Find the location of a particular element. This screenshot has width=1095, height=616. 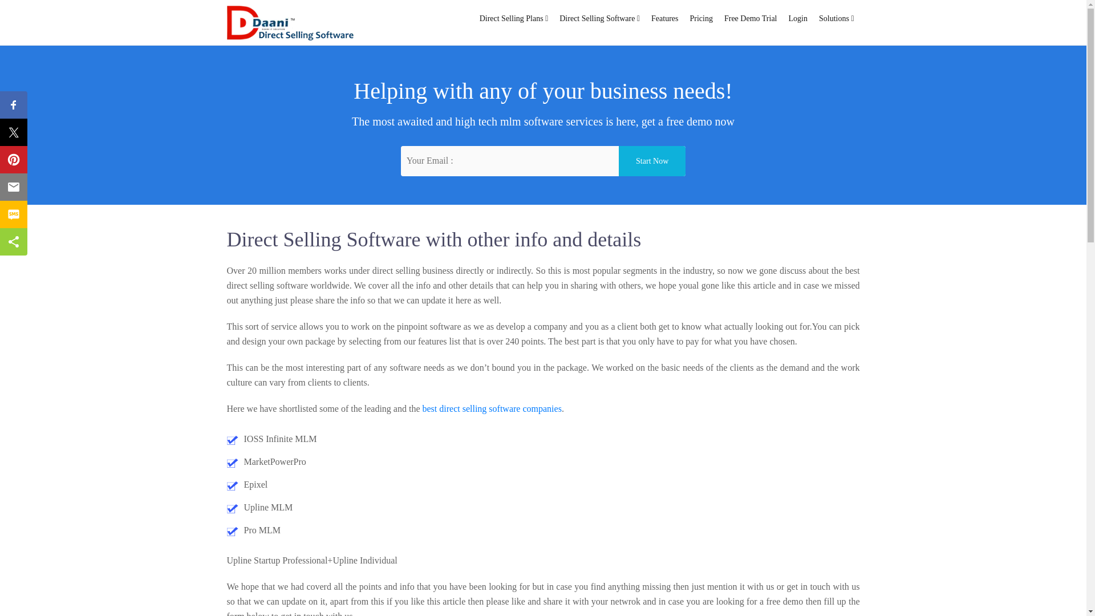

best direct selling software companies is located at coordinates (491, 408).